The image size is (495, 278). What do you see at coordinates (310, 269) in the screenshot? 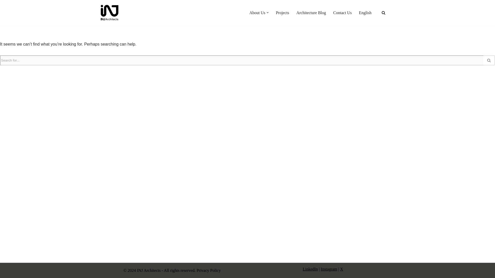
I see `LinkedIn` at bounding box center [310, 269].